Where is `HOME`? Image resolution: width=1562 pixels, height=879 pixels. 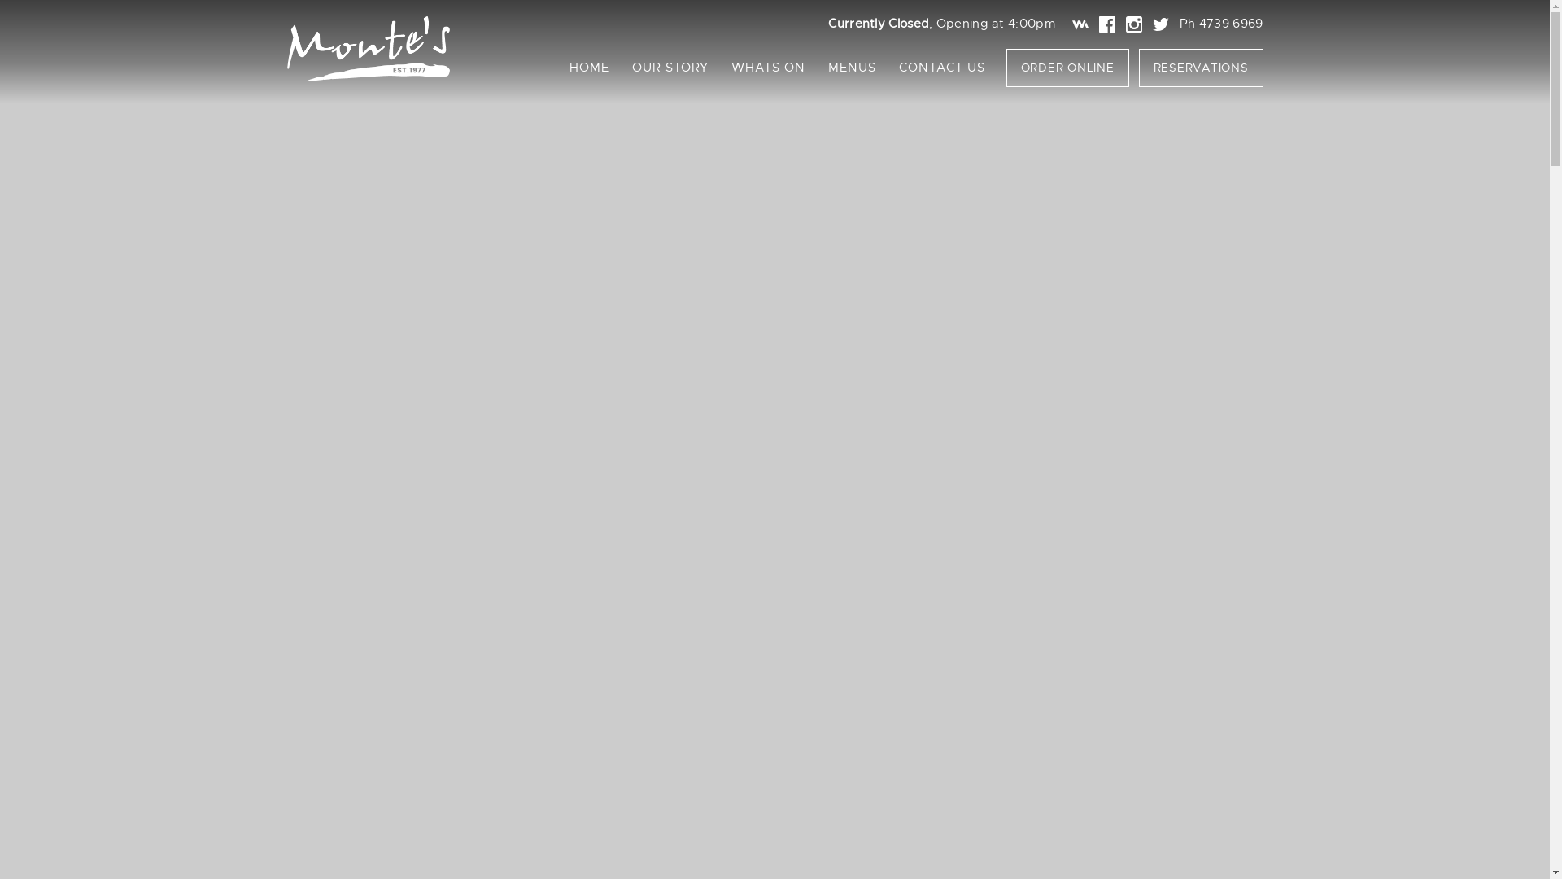
HOME is located at coordinates (589, 68).